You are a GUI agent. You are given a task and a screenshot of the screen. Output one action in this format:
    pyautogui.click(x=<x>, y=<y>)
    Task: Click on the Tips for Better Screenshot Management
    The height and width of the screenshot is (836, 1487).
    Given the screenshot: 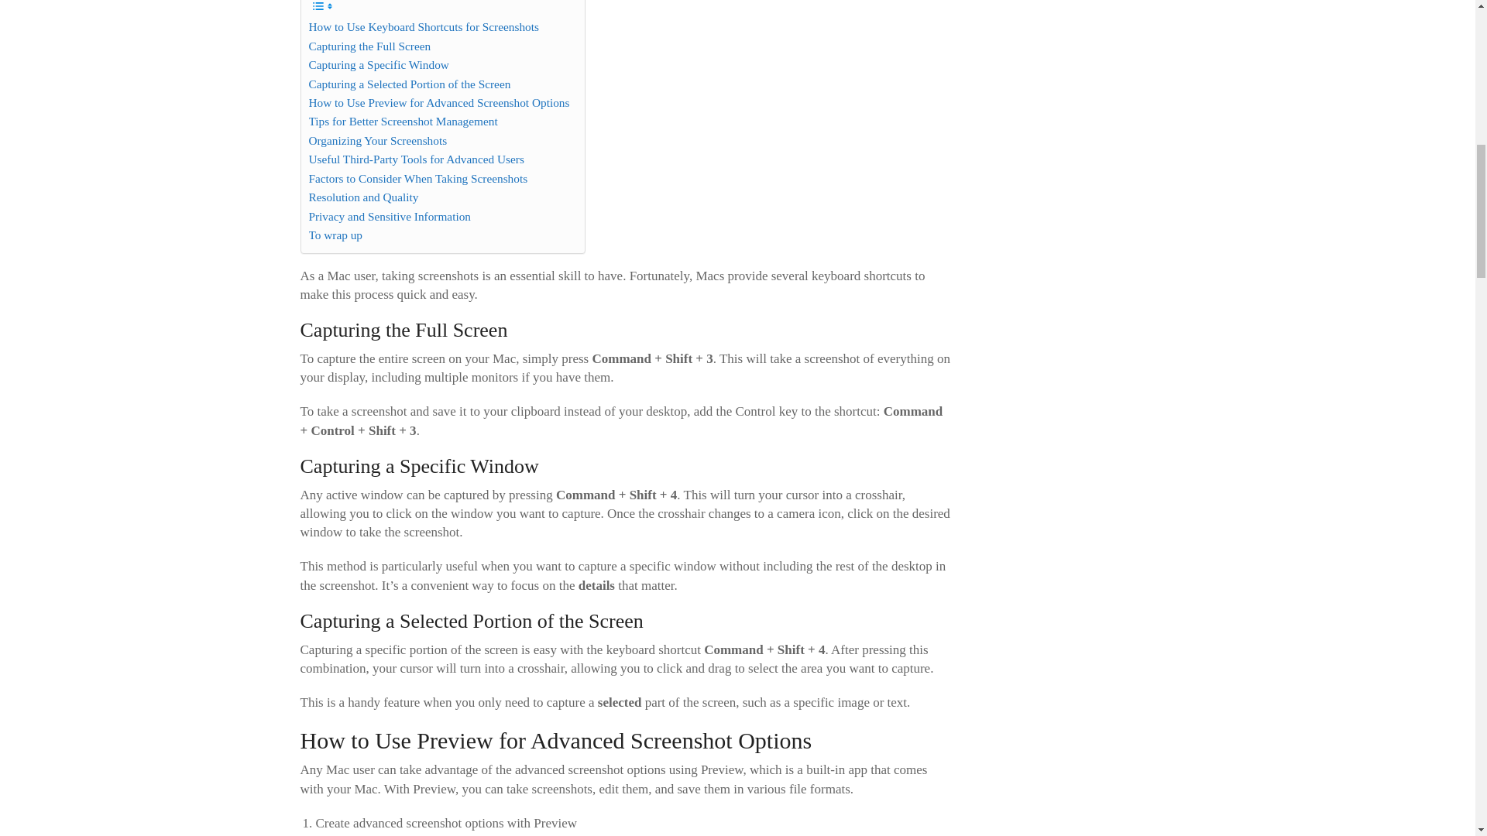 What is the action you would take?
    pyautogui.click(x=402, y=121)
    